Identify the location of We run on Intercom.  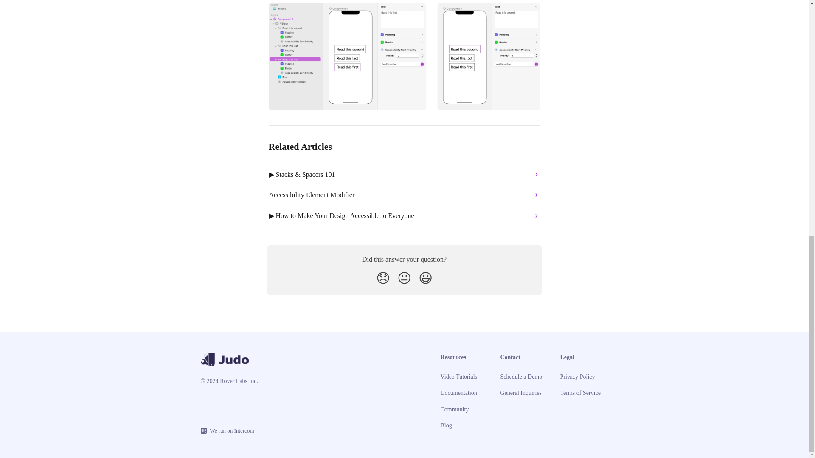
(230, 431).